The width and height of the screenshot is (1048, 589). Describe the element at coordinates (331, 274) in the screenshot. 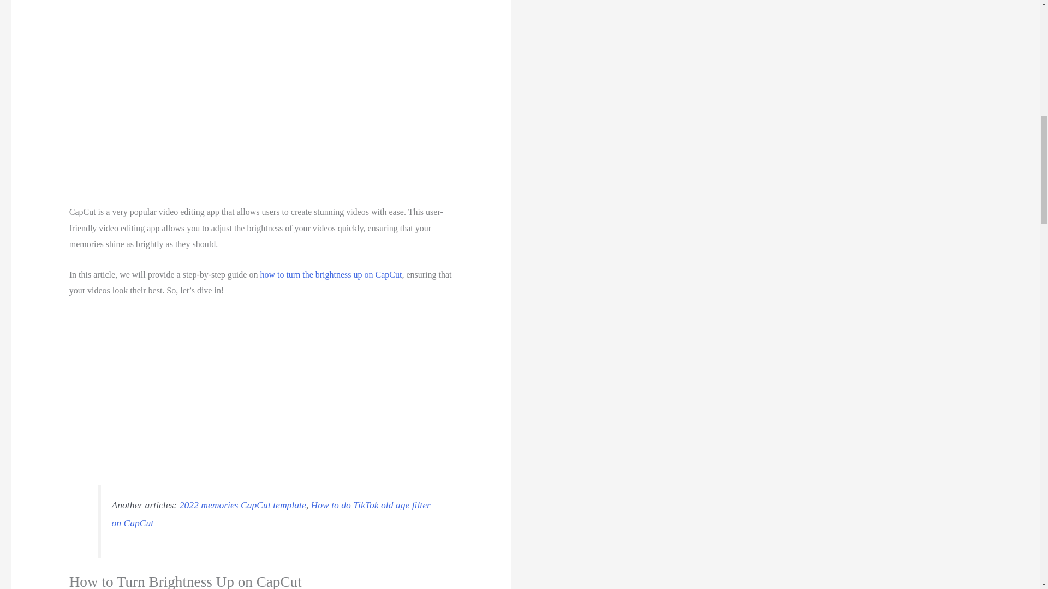

I see `how to turn the brightness up on CapCut` at that location.